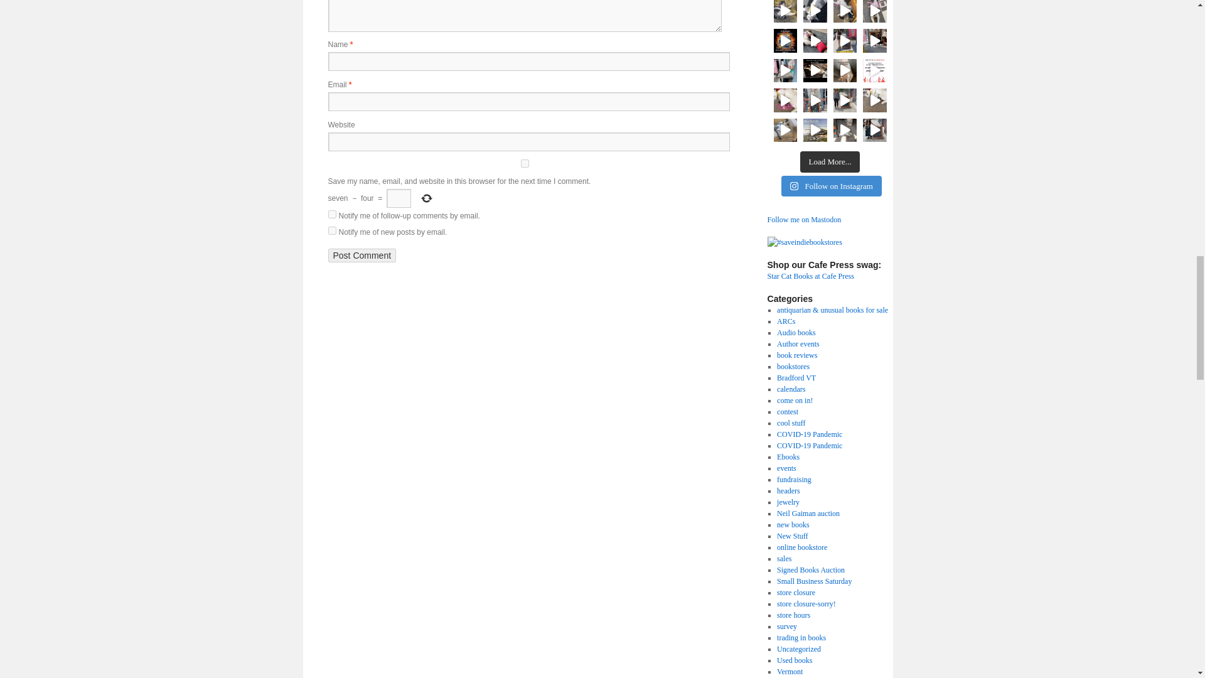  I want to click on Post Comment, so click(361, 255).